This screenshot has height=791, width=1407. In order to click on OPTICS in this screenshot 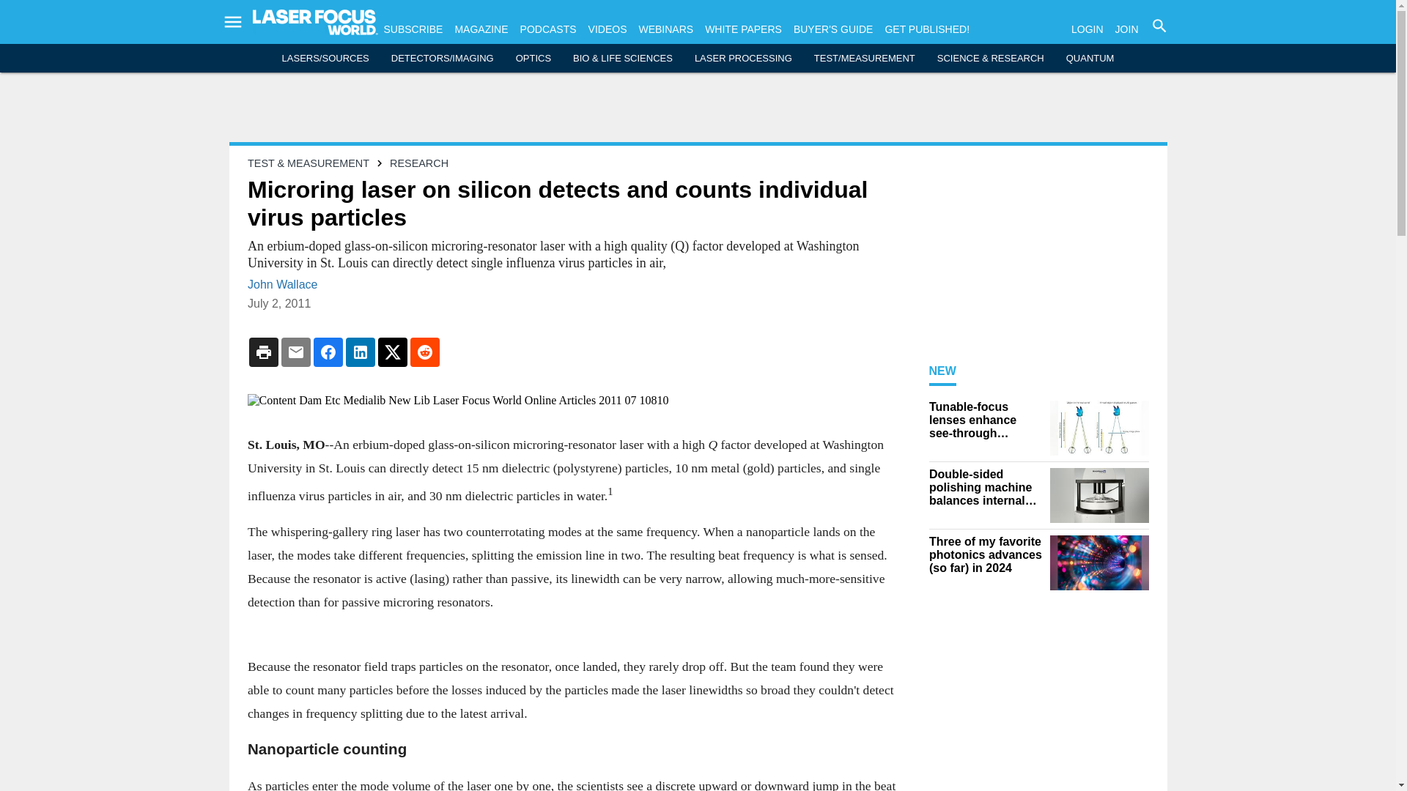, I will do `click(533, 59)`.